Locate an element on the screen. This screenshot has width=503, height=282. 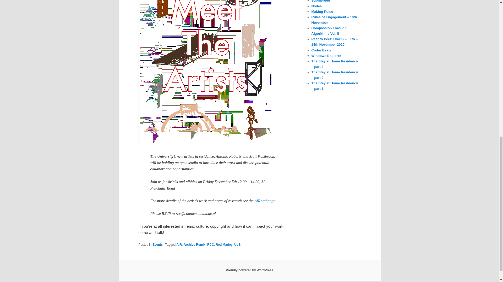
Events is located at coordinates (157, 244).